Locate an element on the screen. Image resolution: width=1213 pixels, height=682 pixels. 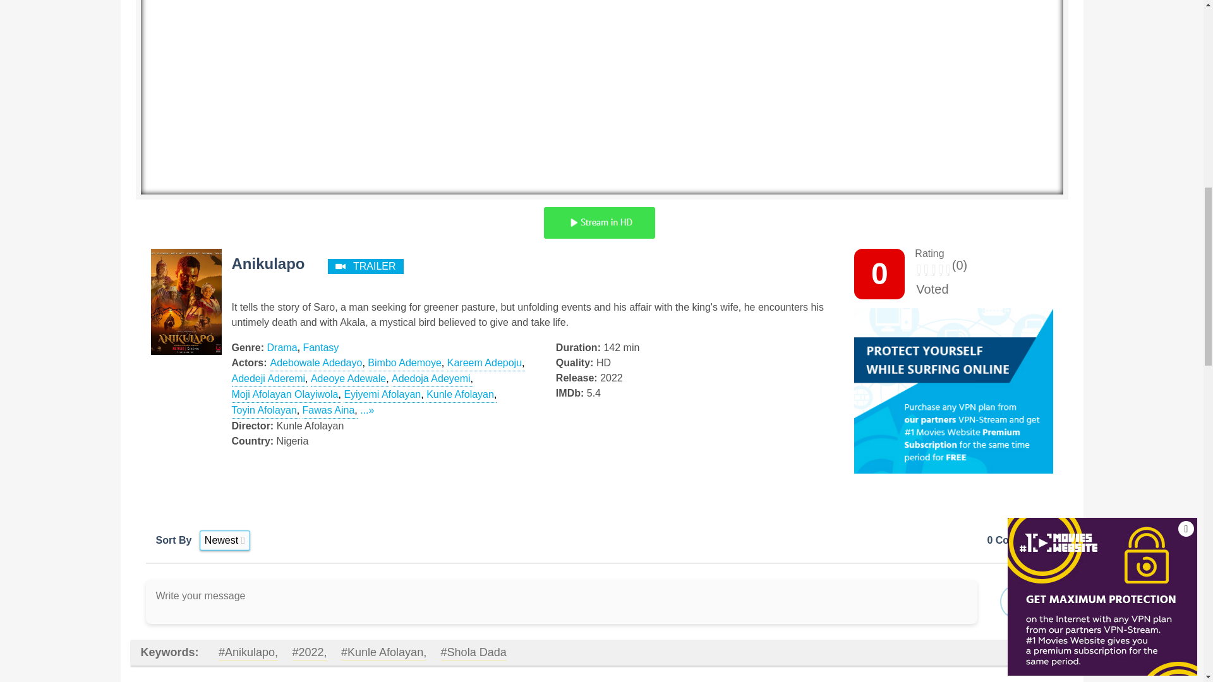
Drama is located at coordinates (282, 347).